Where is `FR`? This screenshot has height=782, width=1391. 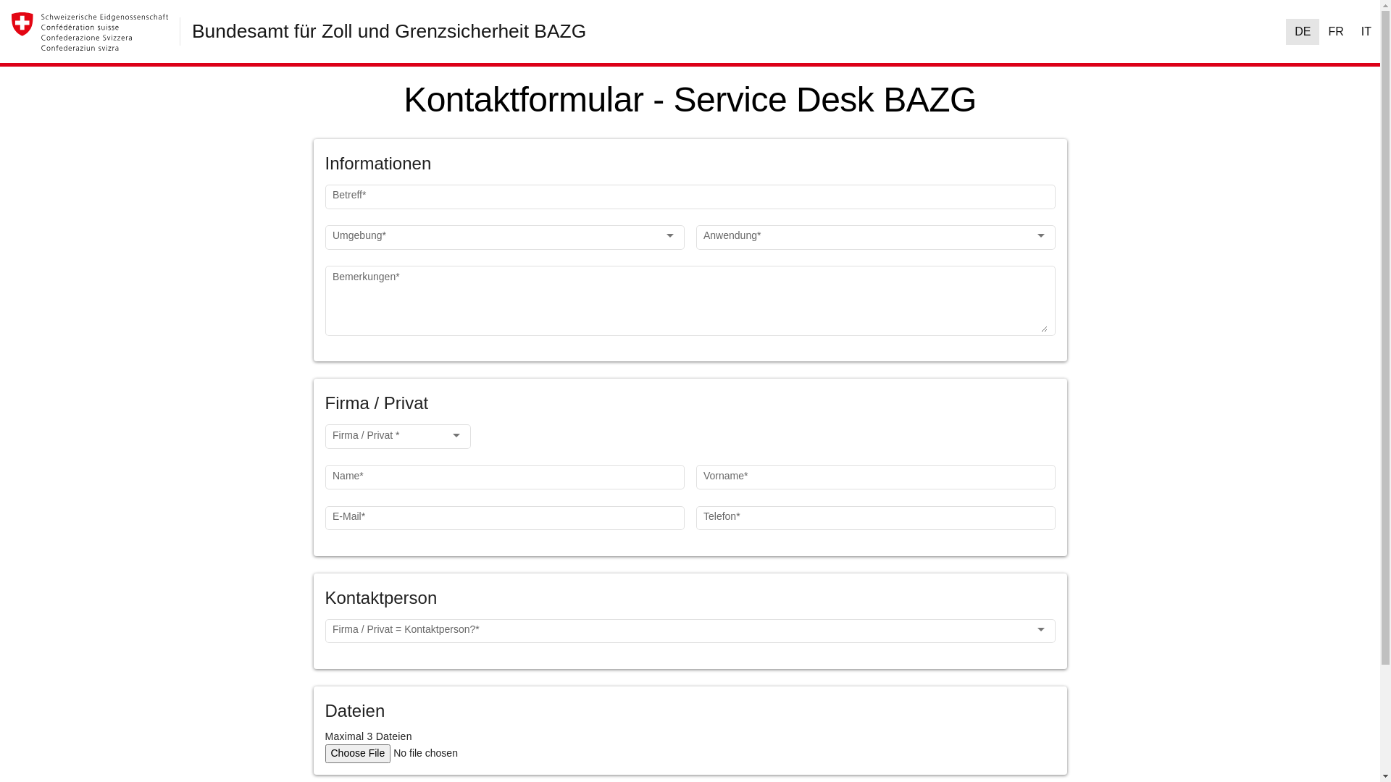
FR is located at coordinates (1336, 32).